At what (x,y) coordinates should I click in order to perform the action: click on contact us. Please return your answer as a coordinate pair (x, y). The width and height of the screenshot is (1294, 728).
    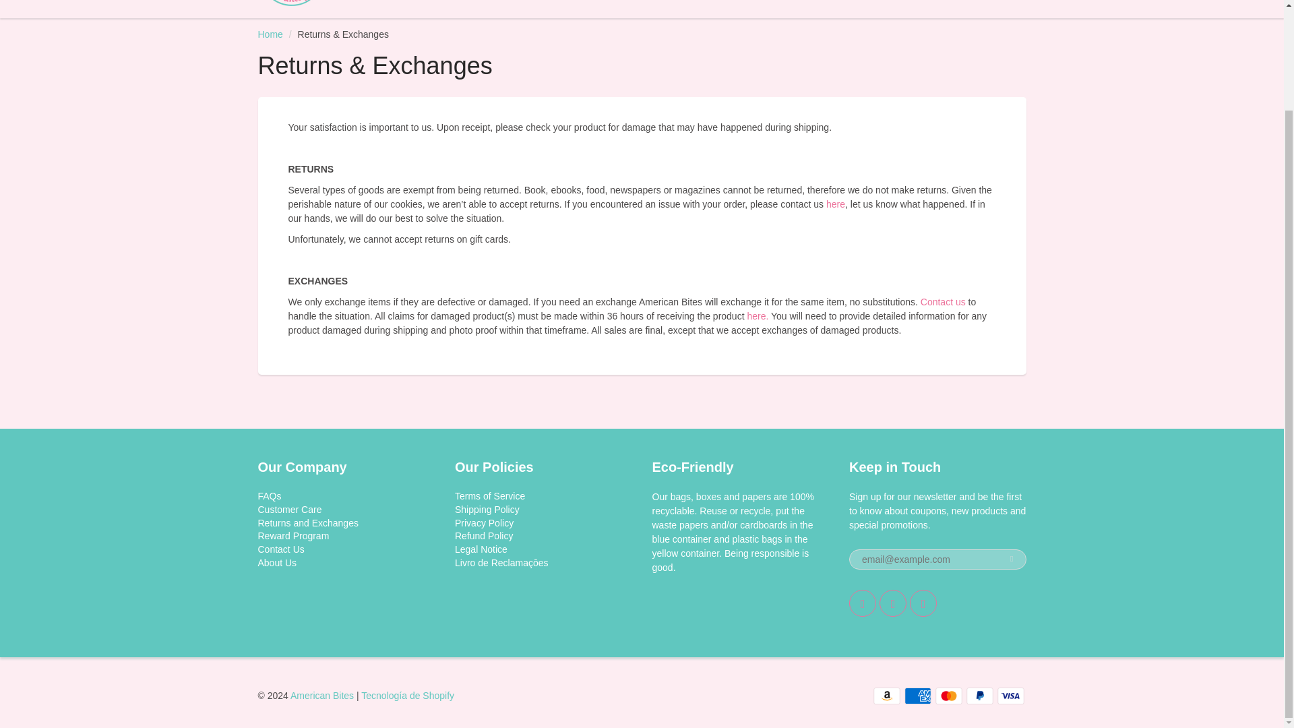
    Looking at the image, I should click on (836, 204).